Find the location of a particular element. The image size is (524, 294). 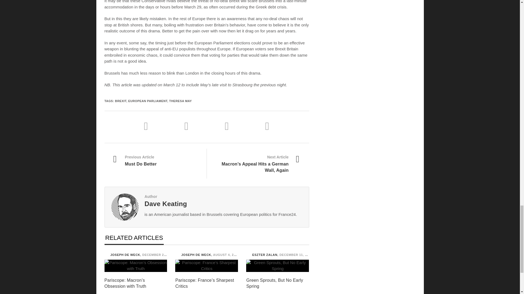

Share on Twitter is located at coordinates (200, 126).